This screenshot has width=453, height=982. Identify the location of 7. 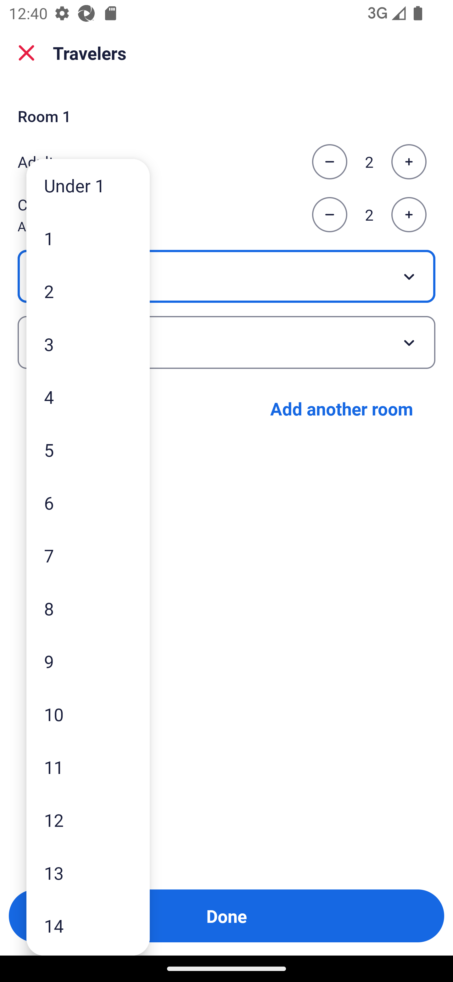
(88, 556).